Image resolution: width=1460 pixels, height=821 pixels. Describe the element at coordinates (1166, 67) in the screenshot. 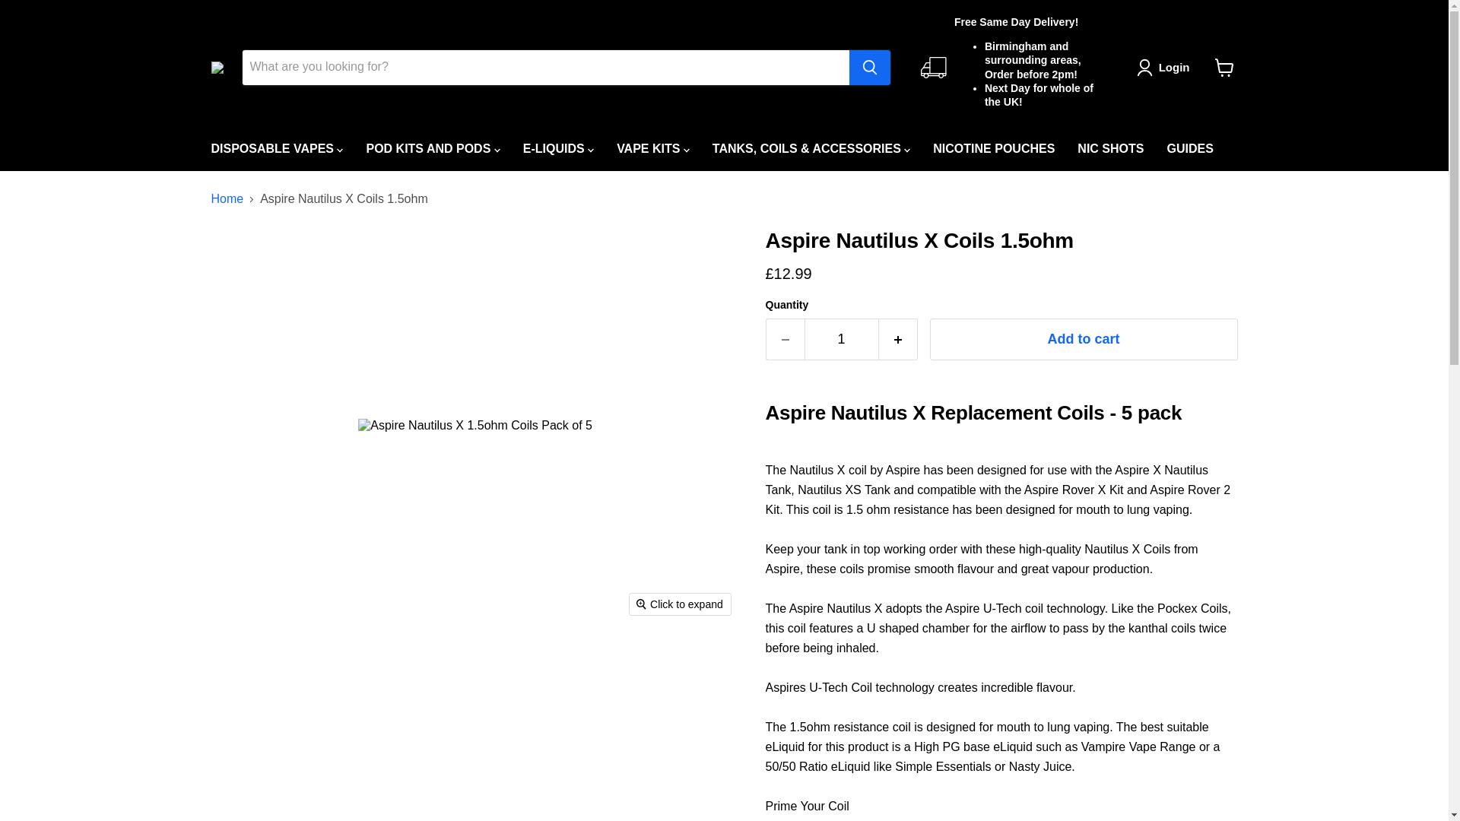

I see `Login` at that location.